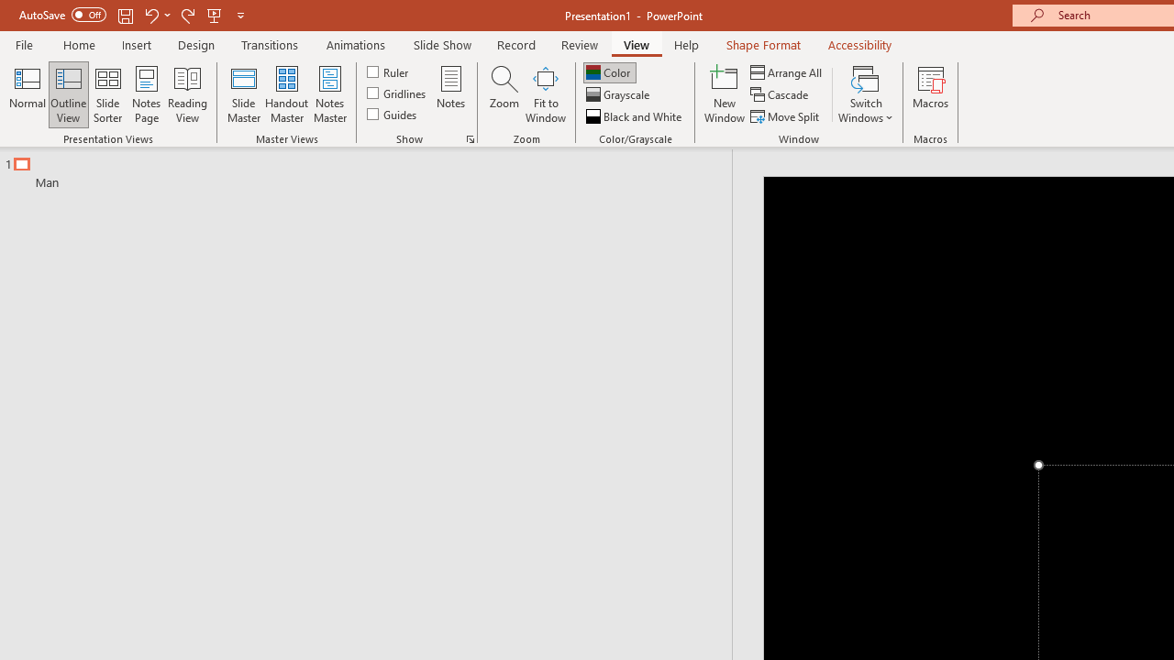 This screenshot has height=660, width=1174. I want to click on Outline, so click(374, 169).